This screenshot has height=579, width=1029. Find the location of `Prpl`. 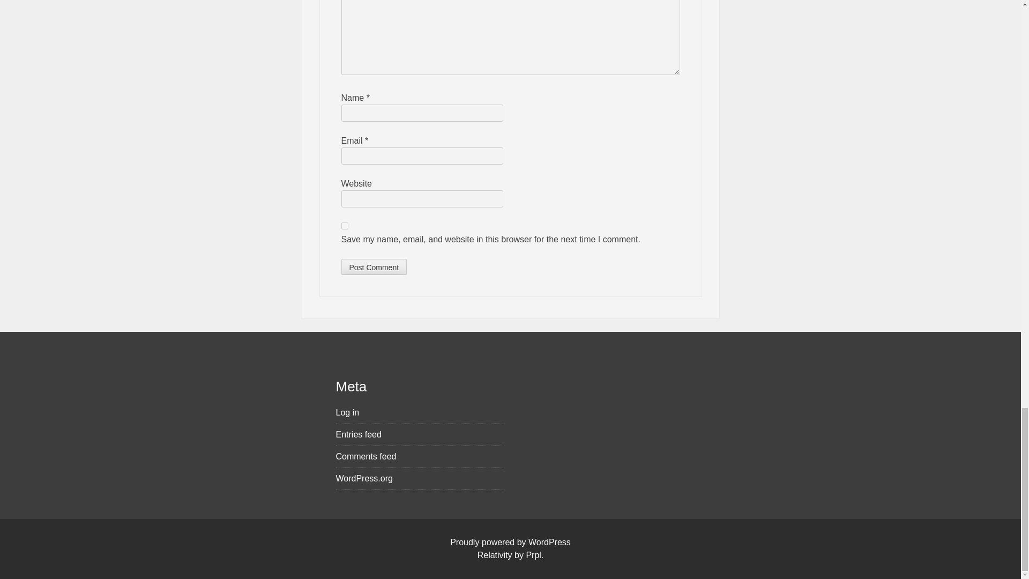

Prpl is located at coordinates (533, 555).